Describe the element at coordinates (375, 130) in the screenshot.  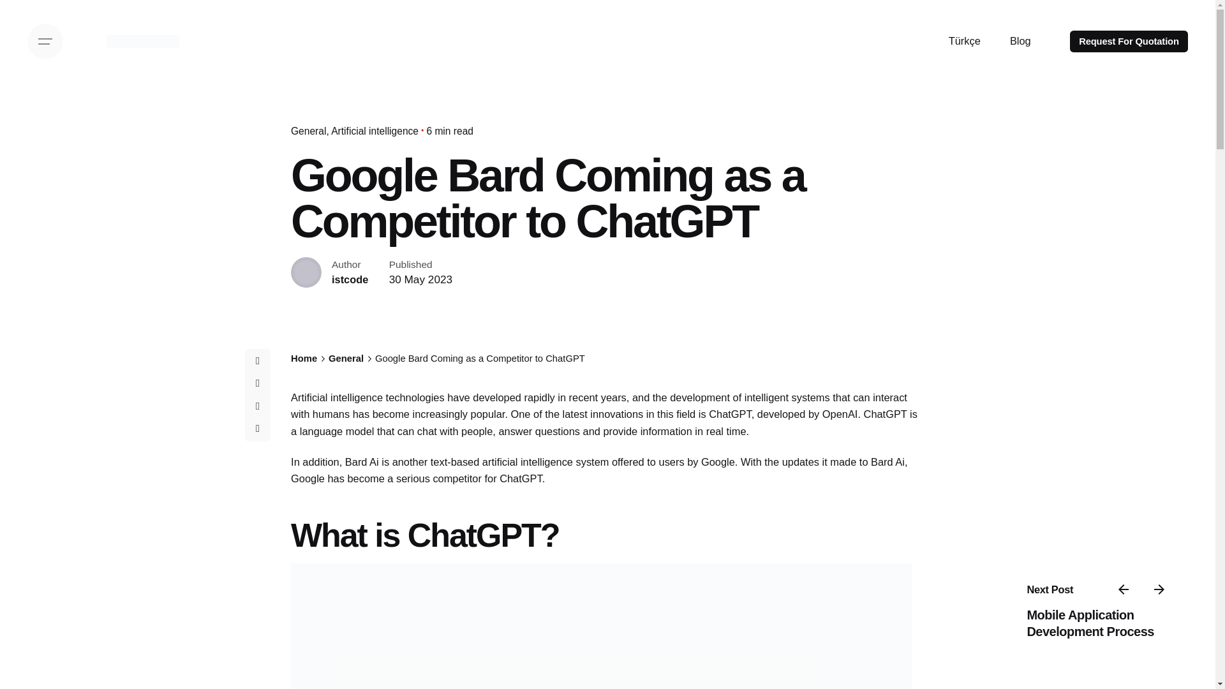
I see `Artificial intelligence` at that location.